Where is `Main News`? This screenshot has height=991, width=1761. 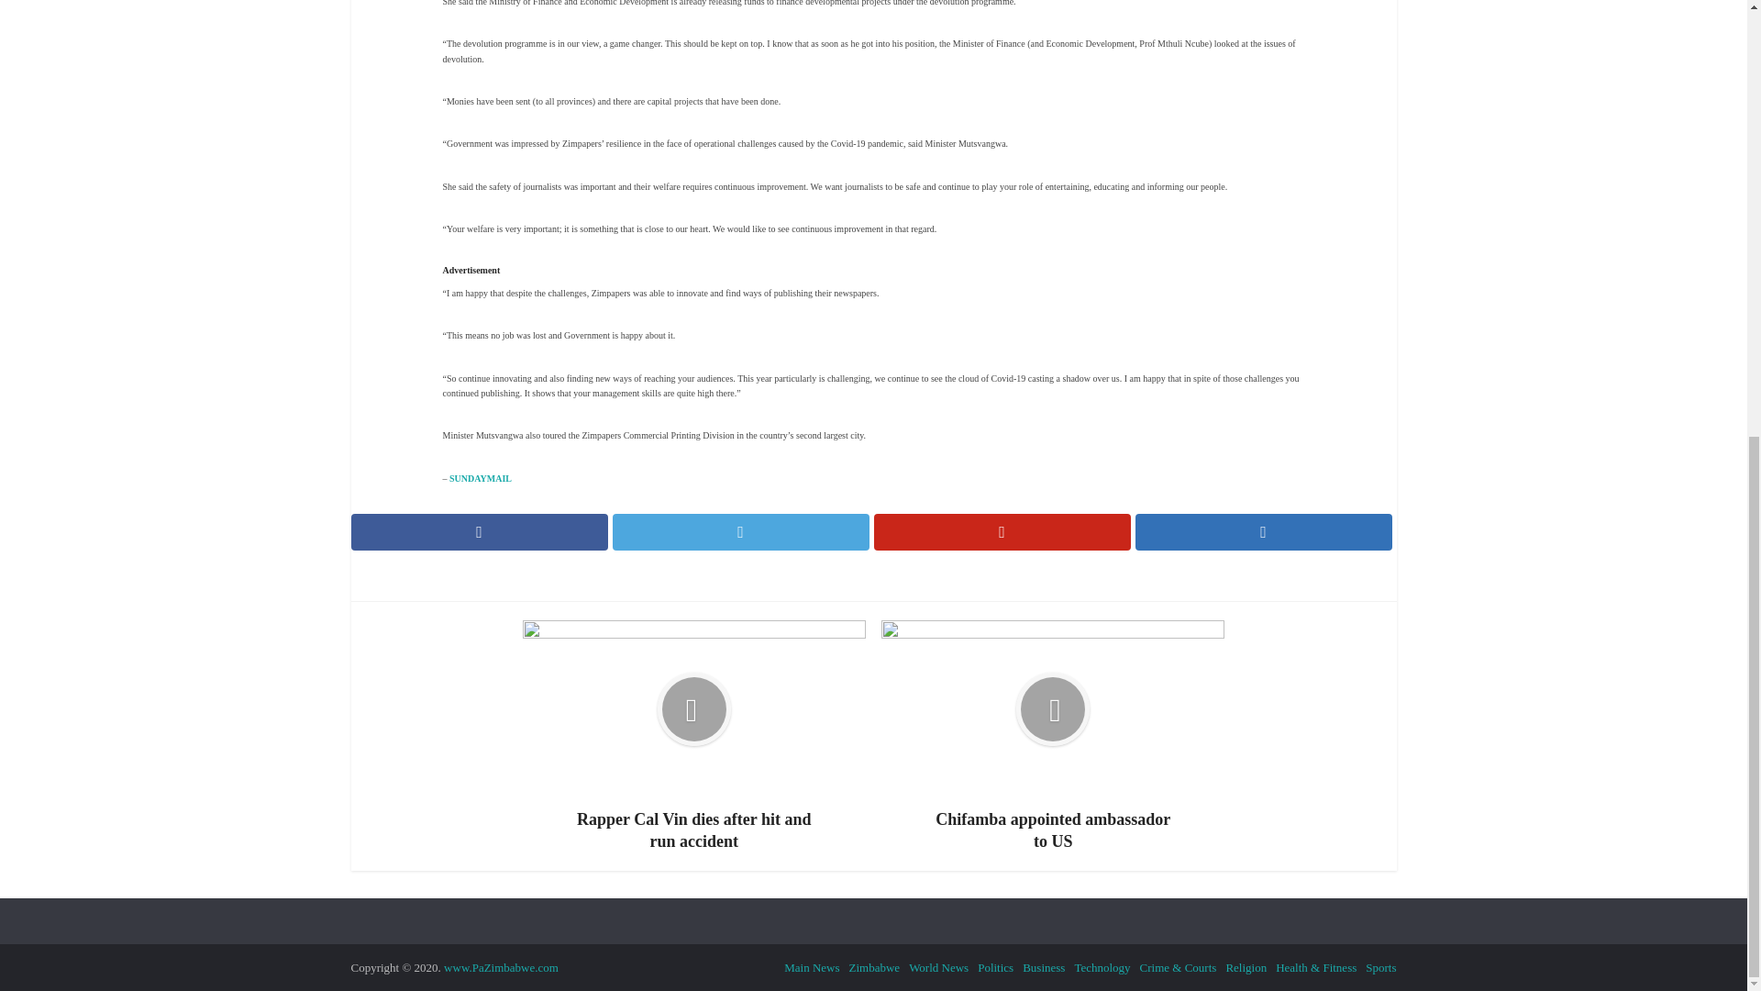
Main News is located at coordinates (811, 967).